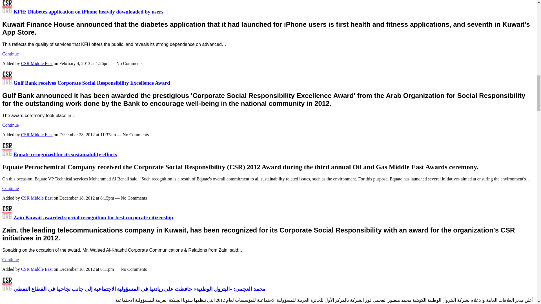  What do you see at coordinates (7, 83) in the screenshot?
I see `CSR Middle East` at bounding box center [7, 83].